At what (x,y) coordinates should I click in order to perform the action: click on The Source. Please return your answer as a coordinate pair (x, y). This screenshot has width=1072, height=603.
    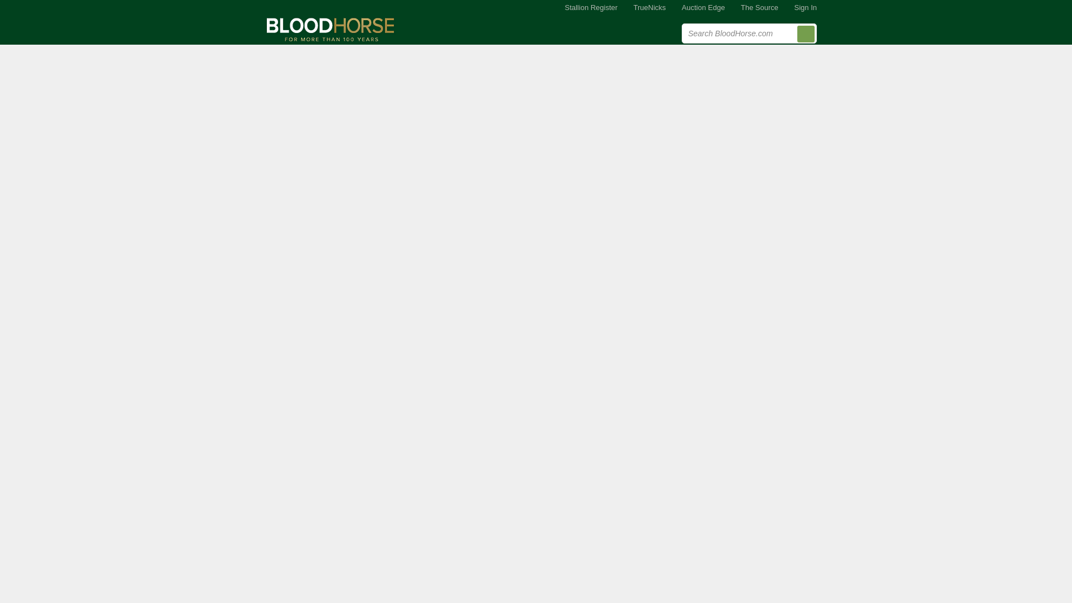
    Looking at the image, I should click on (759, 8).